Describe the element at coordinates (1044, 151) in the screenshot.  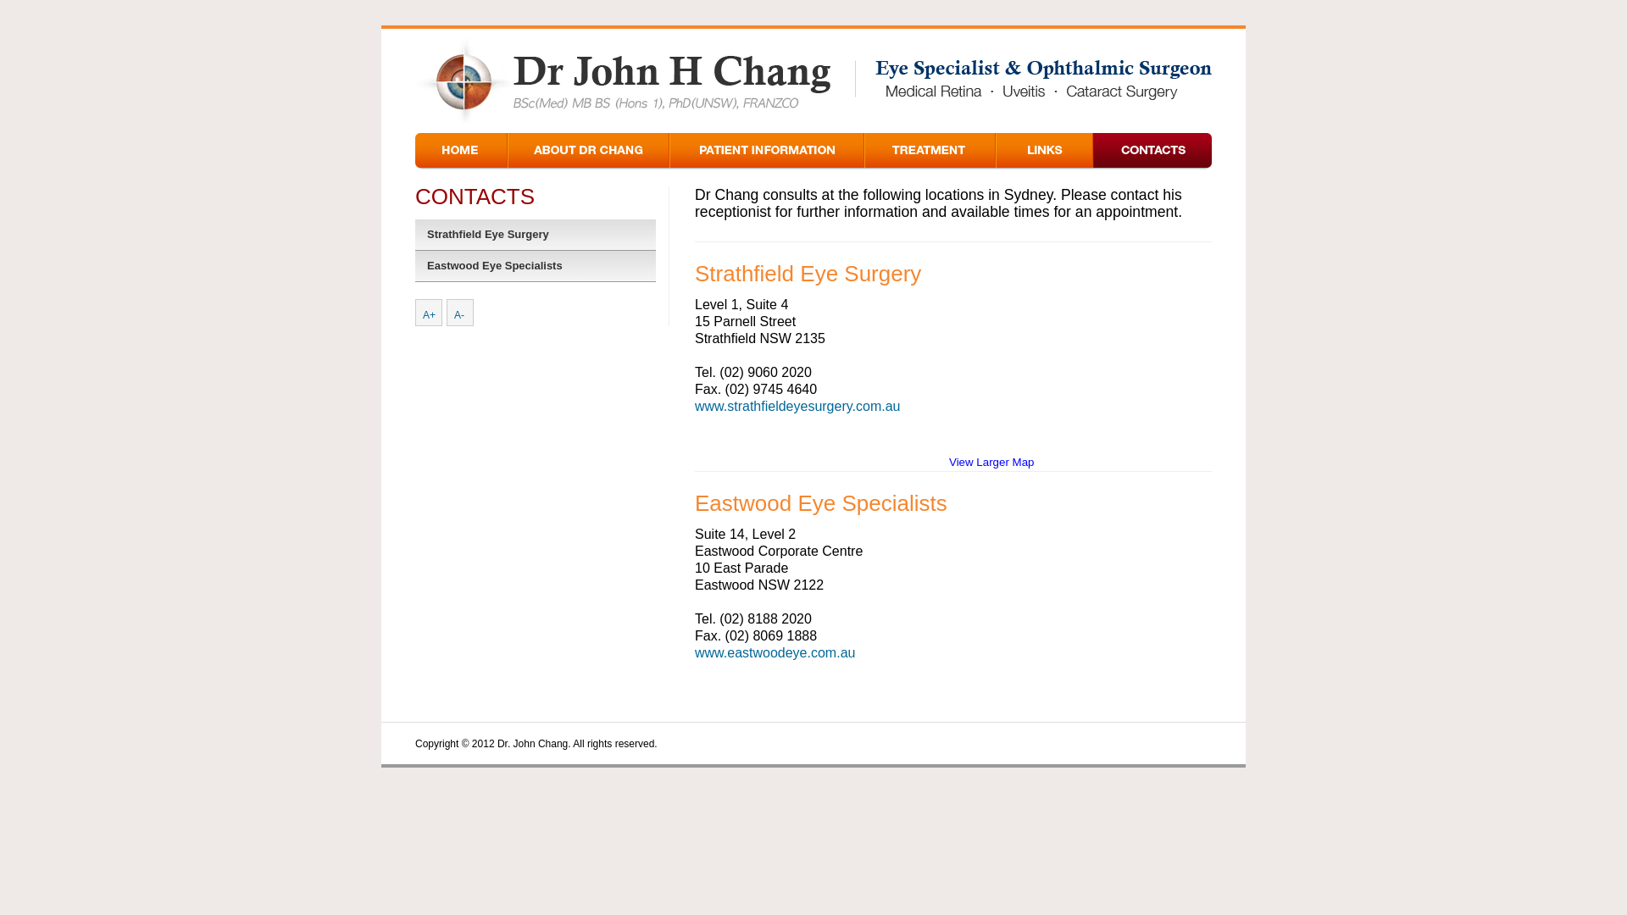
I see `Links` at that location.